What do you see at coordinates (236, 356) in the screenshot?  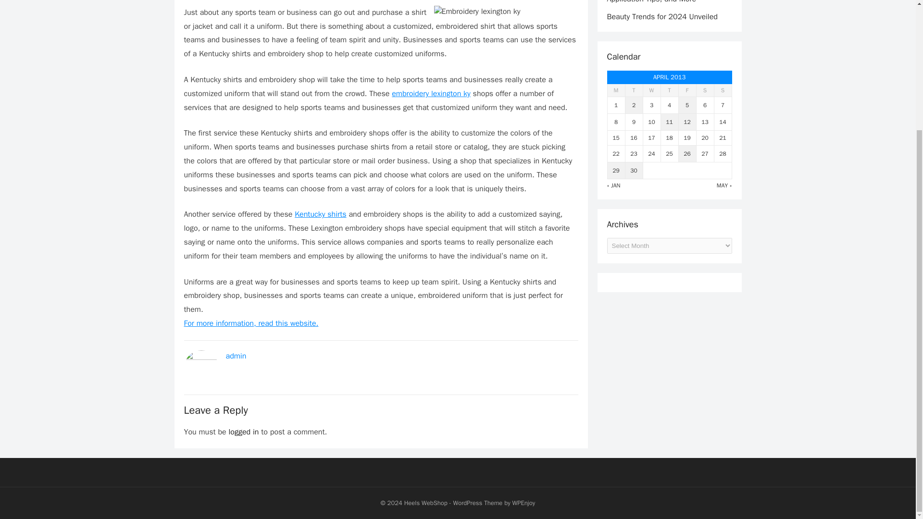 I see `admin` at bounding box center [236, 356].